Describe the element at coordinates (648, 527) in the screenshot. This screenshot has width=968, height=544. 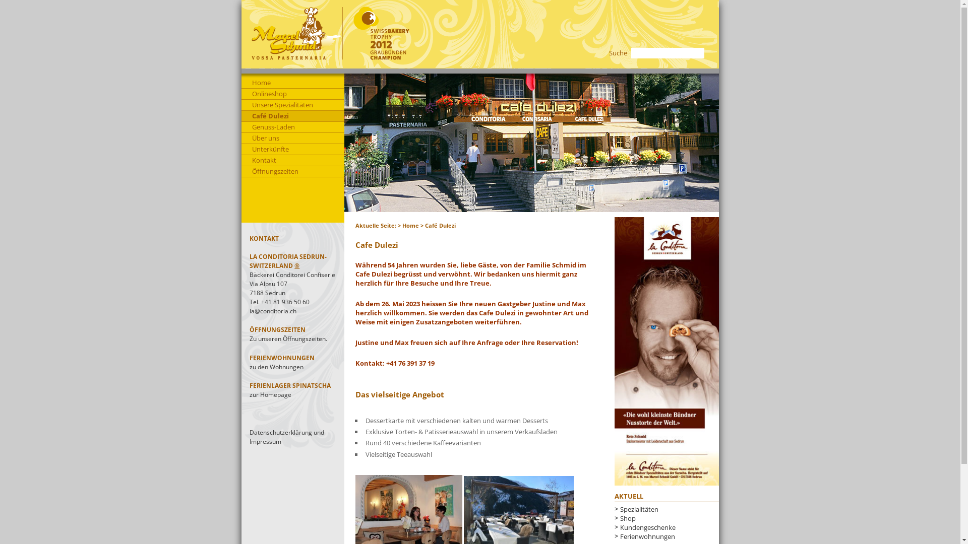
I see `Kundengeschenke` at that location.